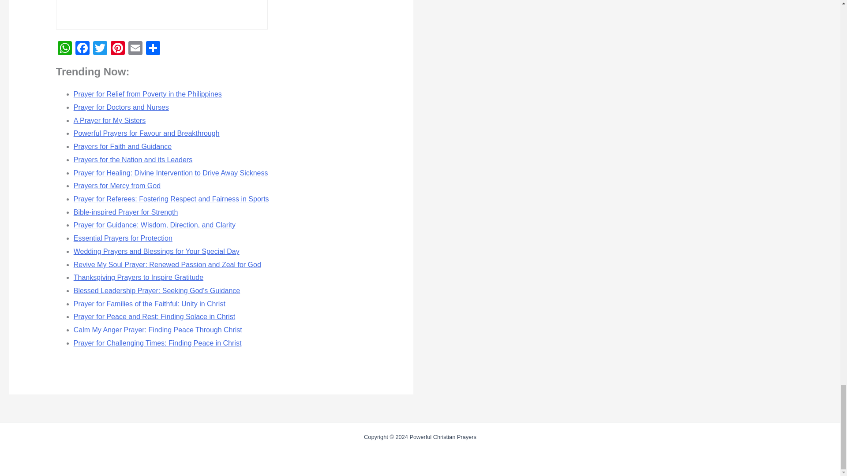 Image resolution: width=847 pixels, height=476 pixels. I want to click on Facebook, so click(82, 48).